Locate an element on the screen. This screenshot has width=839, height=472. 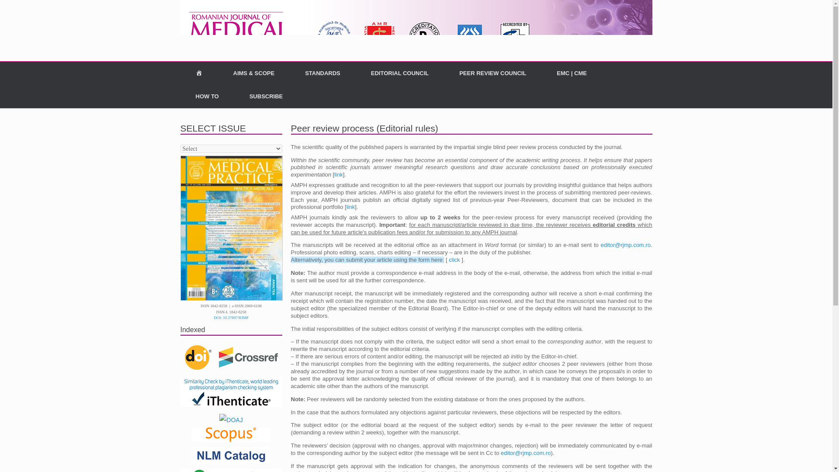
STANDARDS is located at coordinates (322, 73).